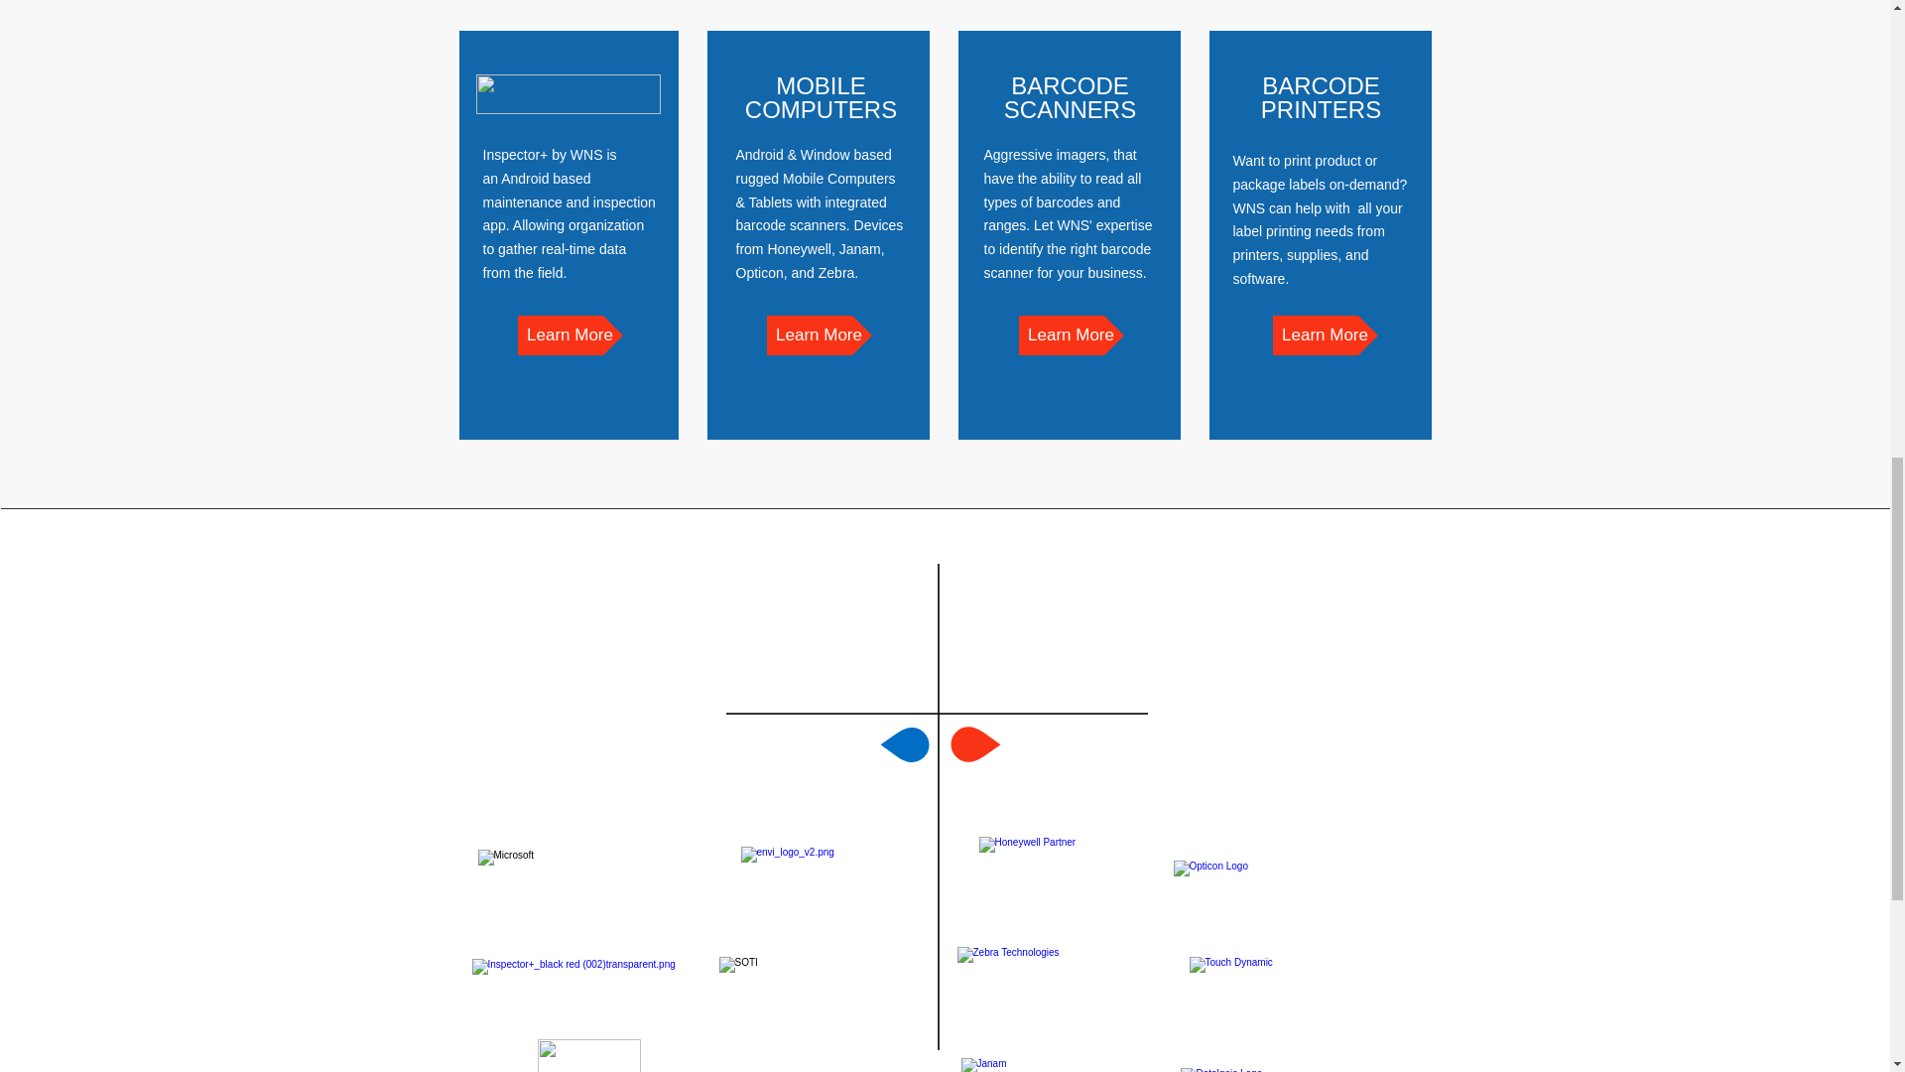  What do you see at coordinates (1070, 335) in the screenshot?
I see `Learn More` at bounding box center [1070, 335].